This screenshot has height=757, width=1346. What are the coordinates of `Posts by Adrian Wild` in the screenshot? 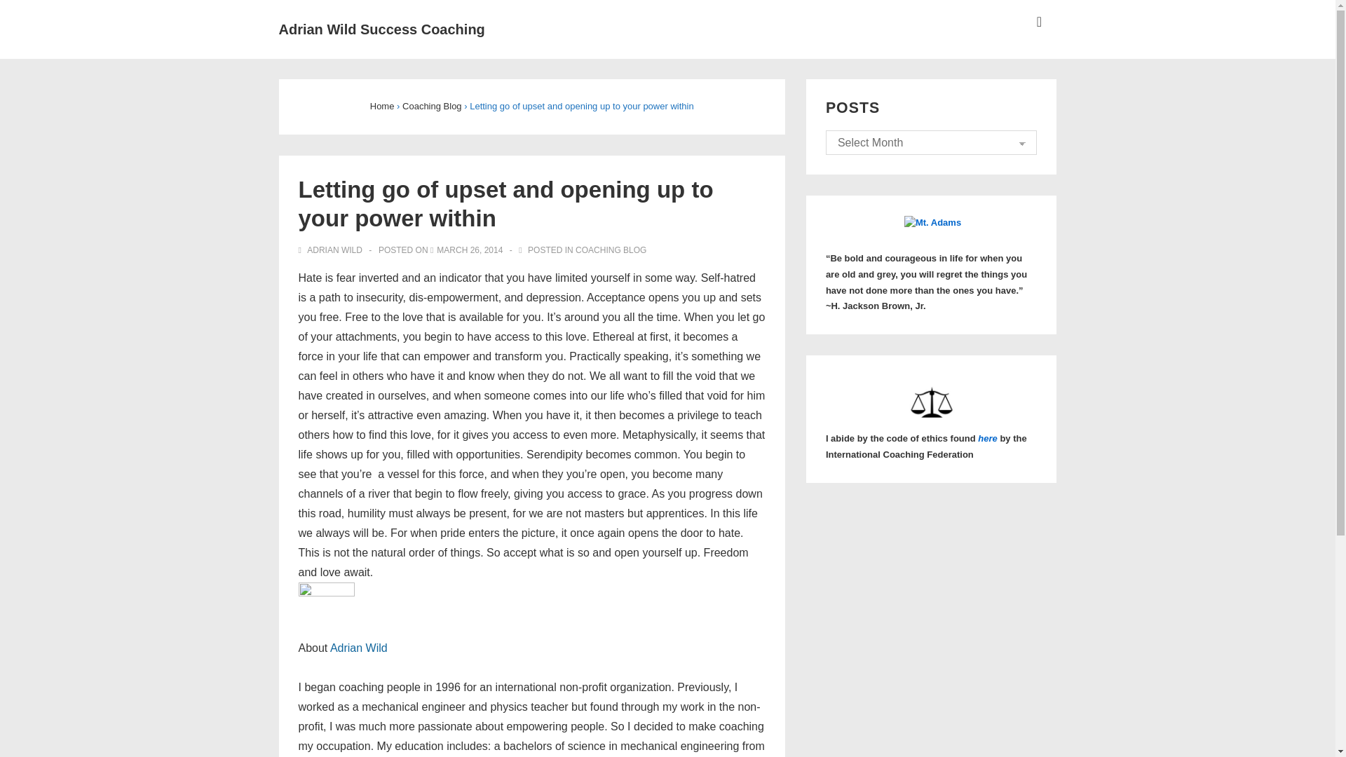 It's located at (358, 648).